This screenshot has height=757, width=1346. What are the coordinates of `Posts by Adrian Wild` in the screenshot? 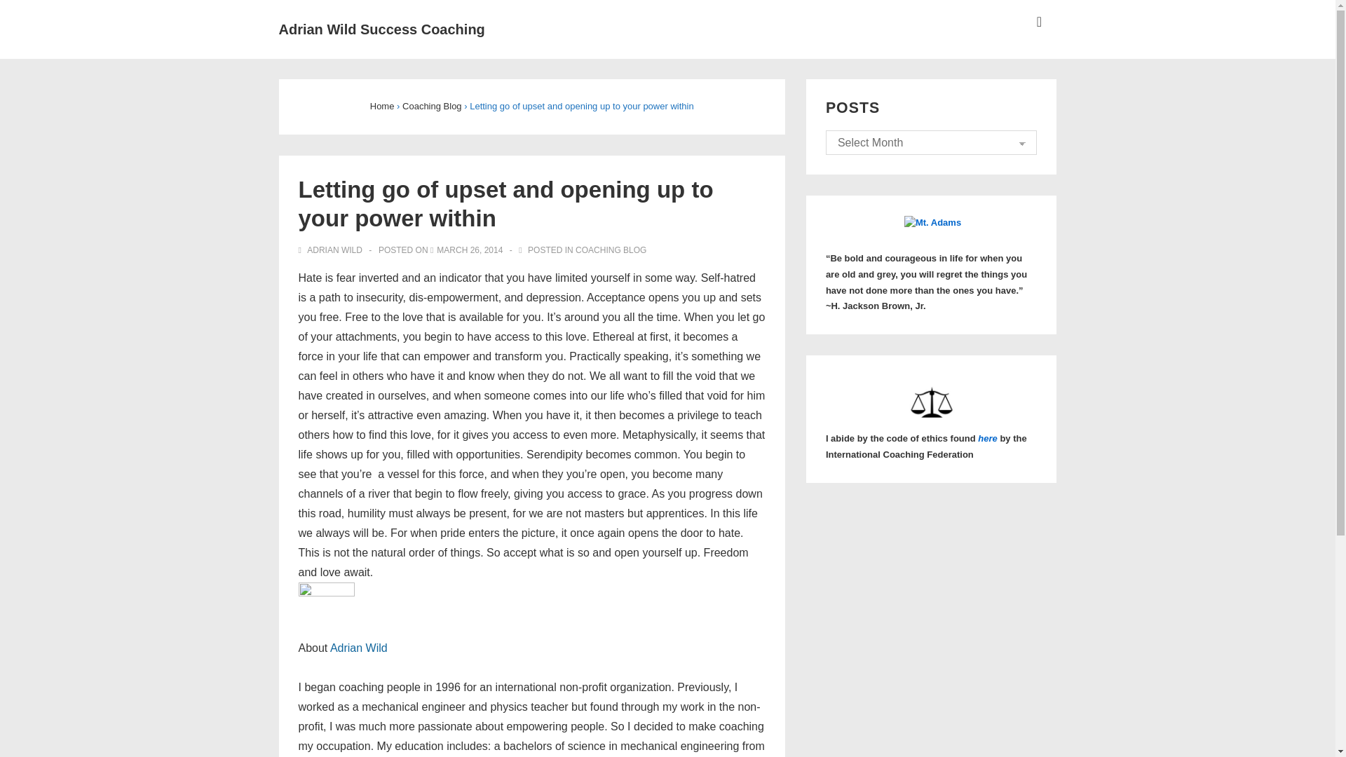 It's located at (358, 648).